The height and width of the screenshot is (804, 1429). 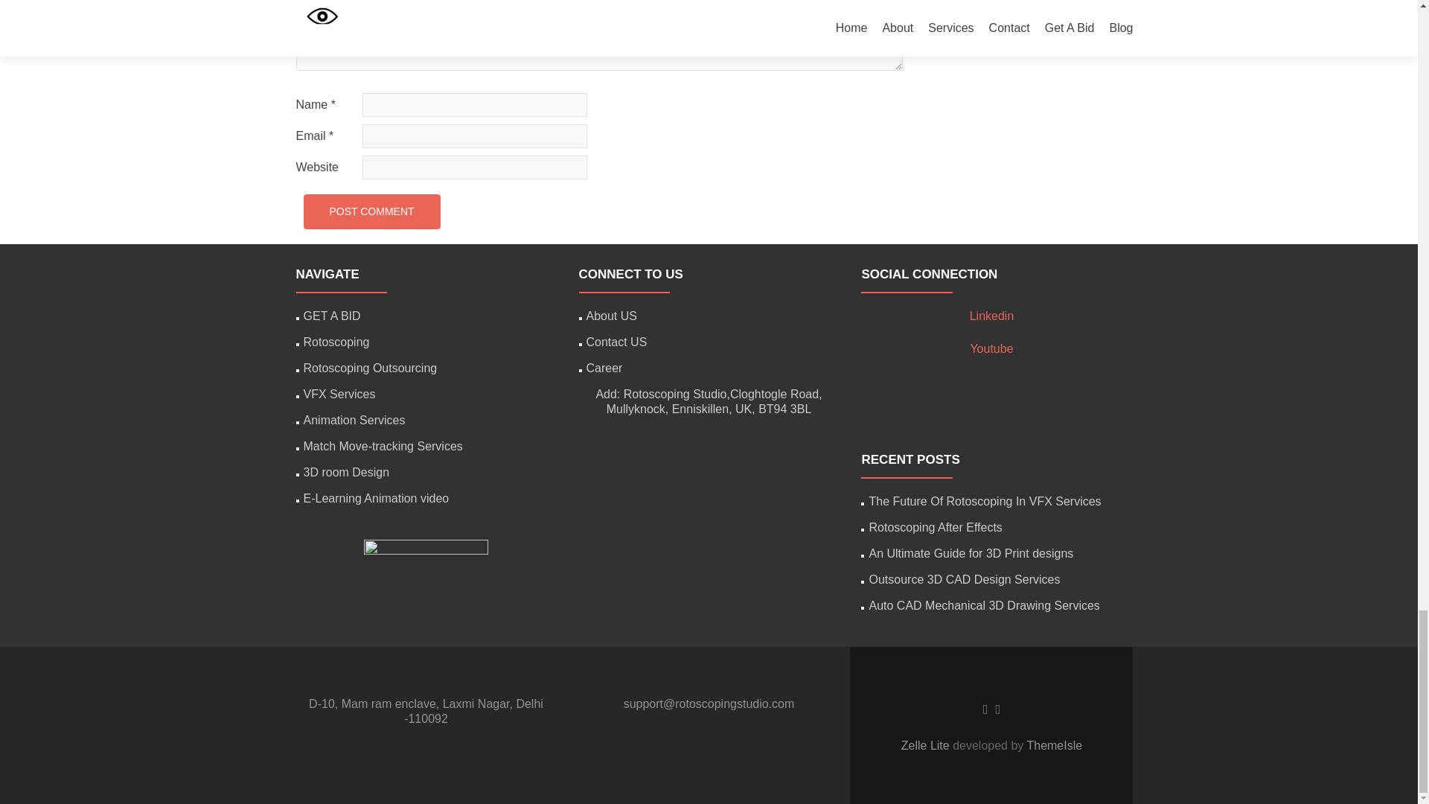 I want to click on Post Comment, so click(x=371, y=211).